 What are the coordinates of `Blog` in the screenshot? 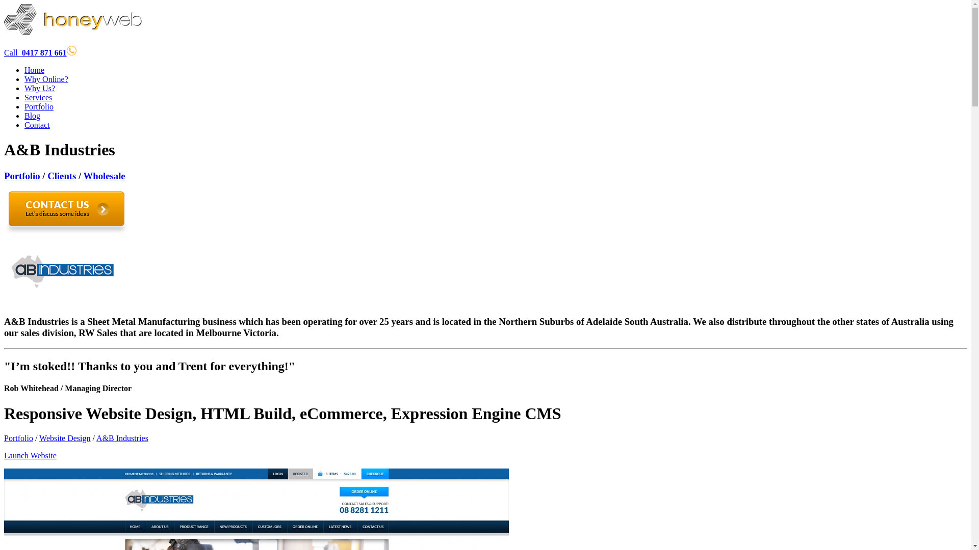 It's located at (33, 116).